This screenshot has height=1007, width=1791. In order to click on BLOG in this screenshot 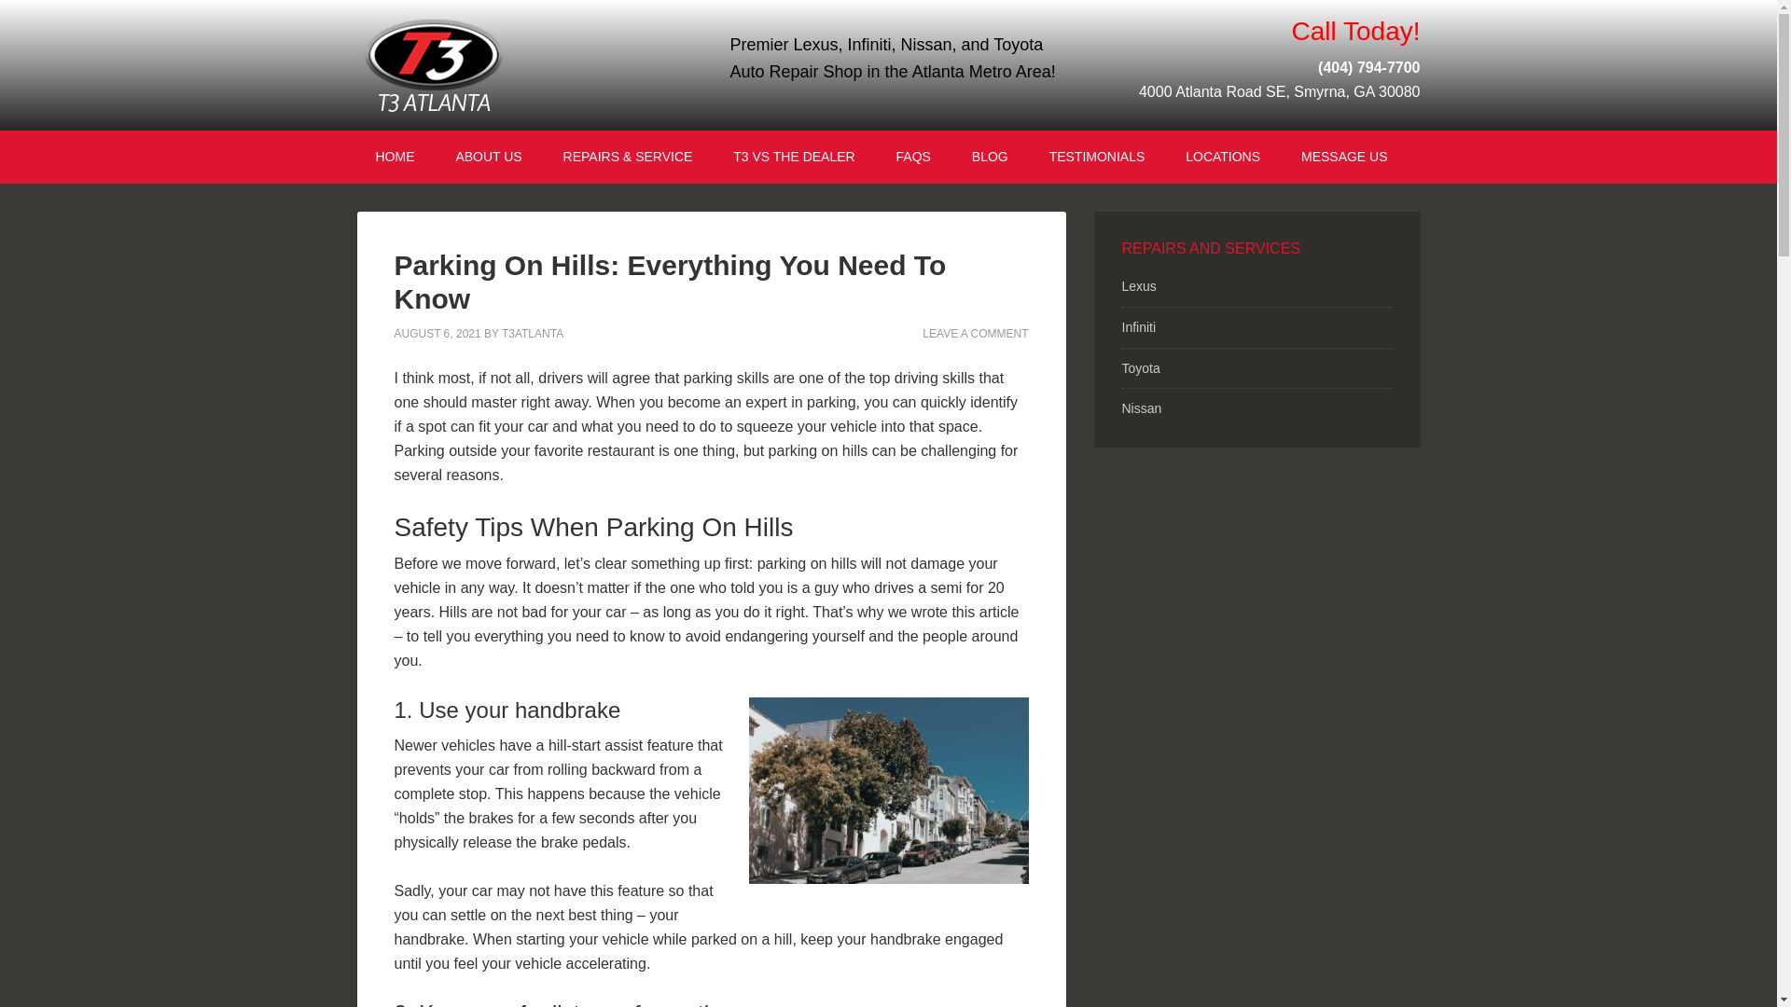, I will do `click(989, 157)`.